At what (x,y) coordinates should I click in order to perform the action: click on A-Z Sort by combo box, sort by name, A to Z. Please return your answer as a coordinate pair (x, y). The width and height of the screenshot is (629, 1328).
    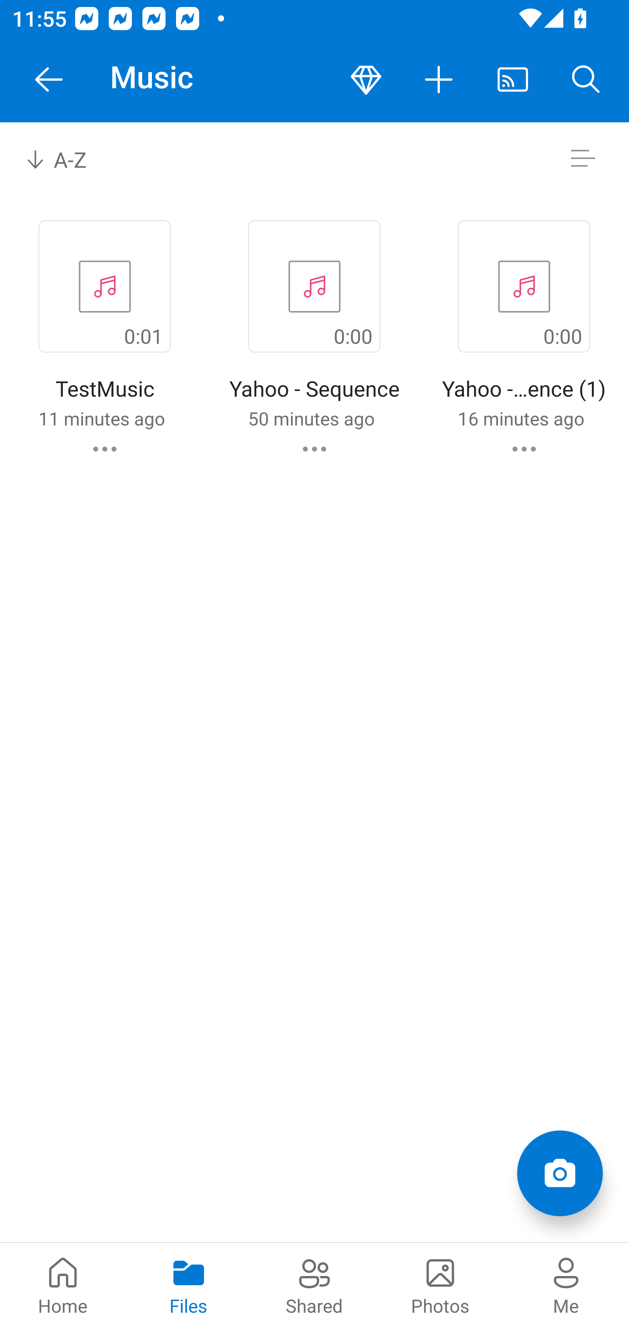
    Looking at the image, I should click on (68, 158).